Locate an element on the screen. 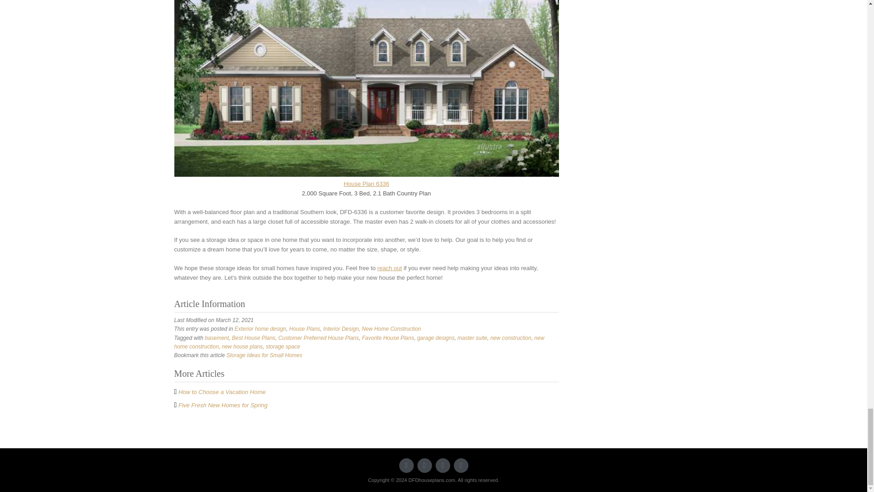 The image size is (874, 492). garage designs is located at coordinates (435, 338).